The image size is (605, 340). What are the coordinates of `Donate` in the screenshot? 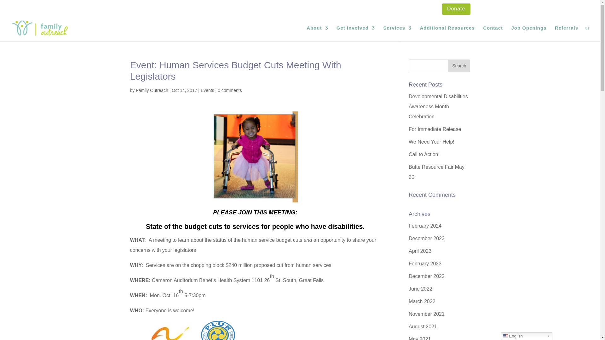 It's located at (456, 11).